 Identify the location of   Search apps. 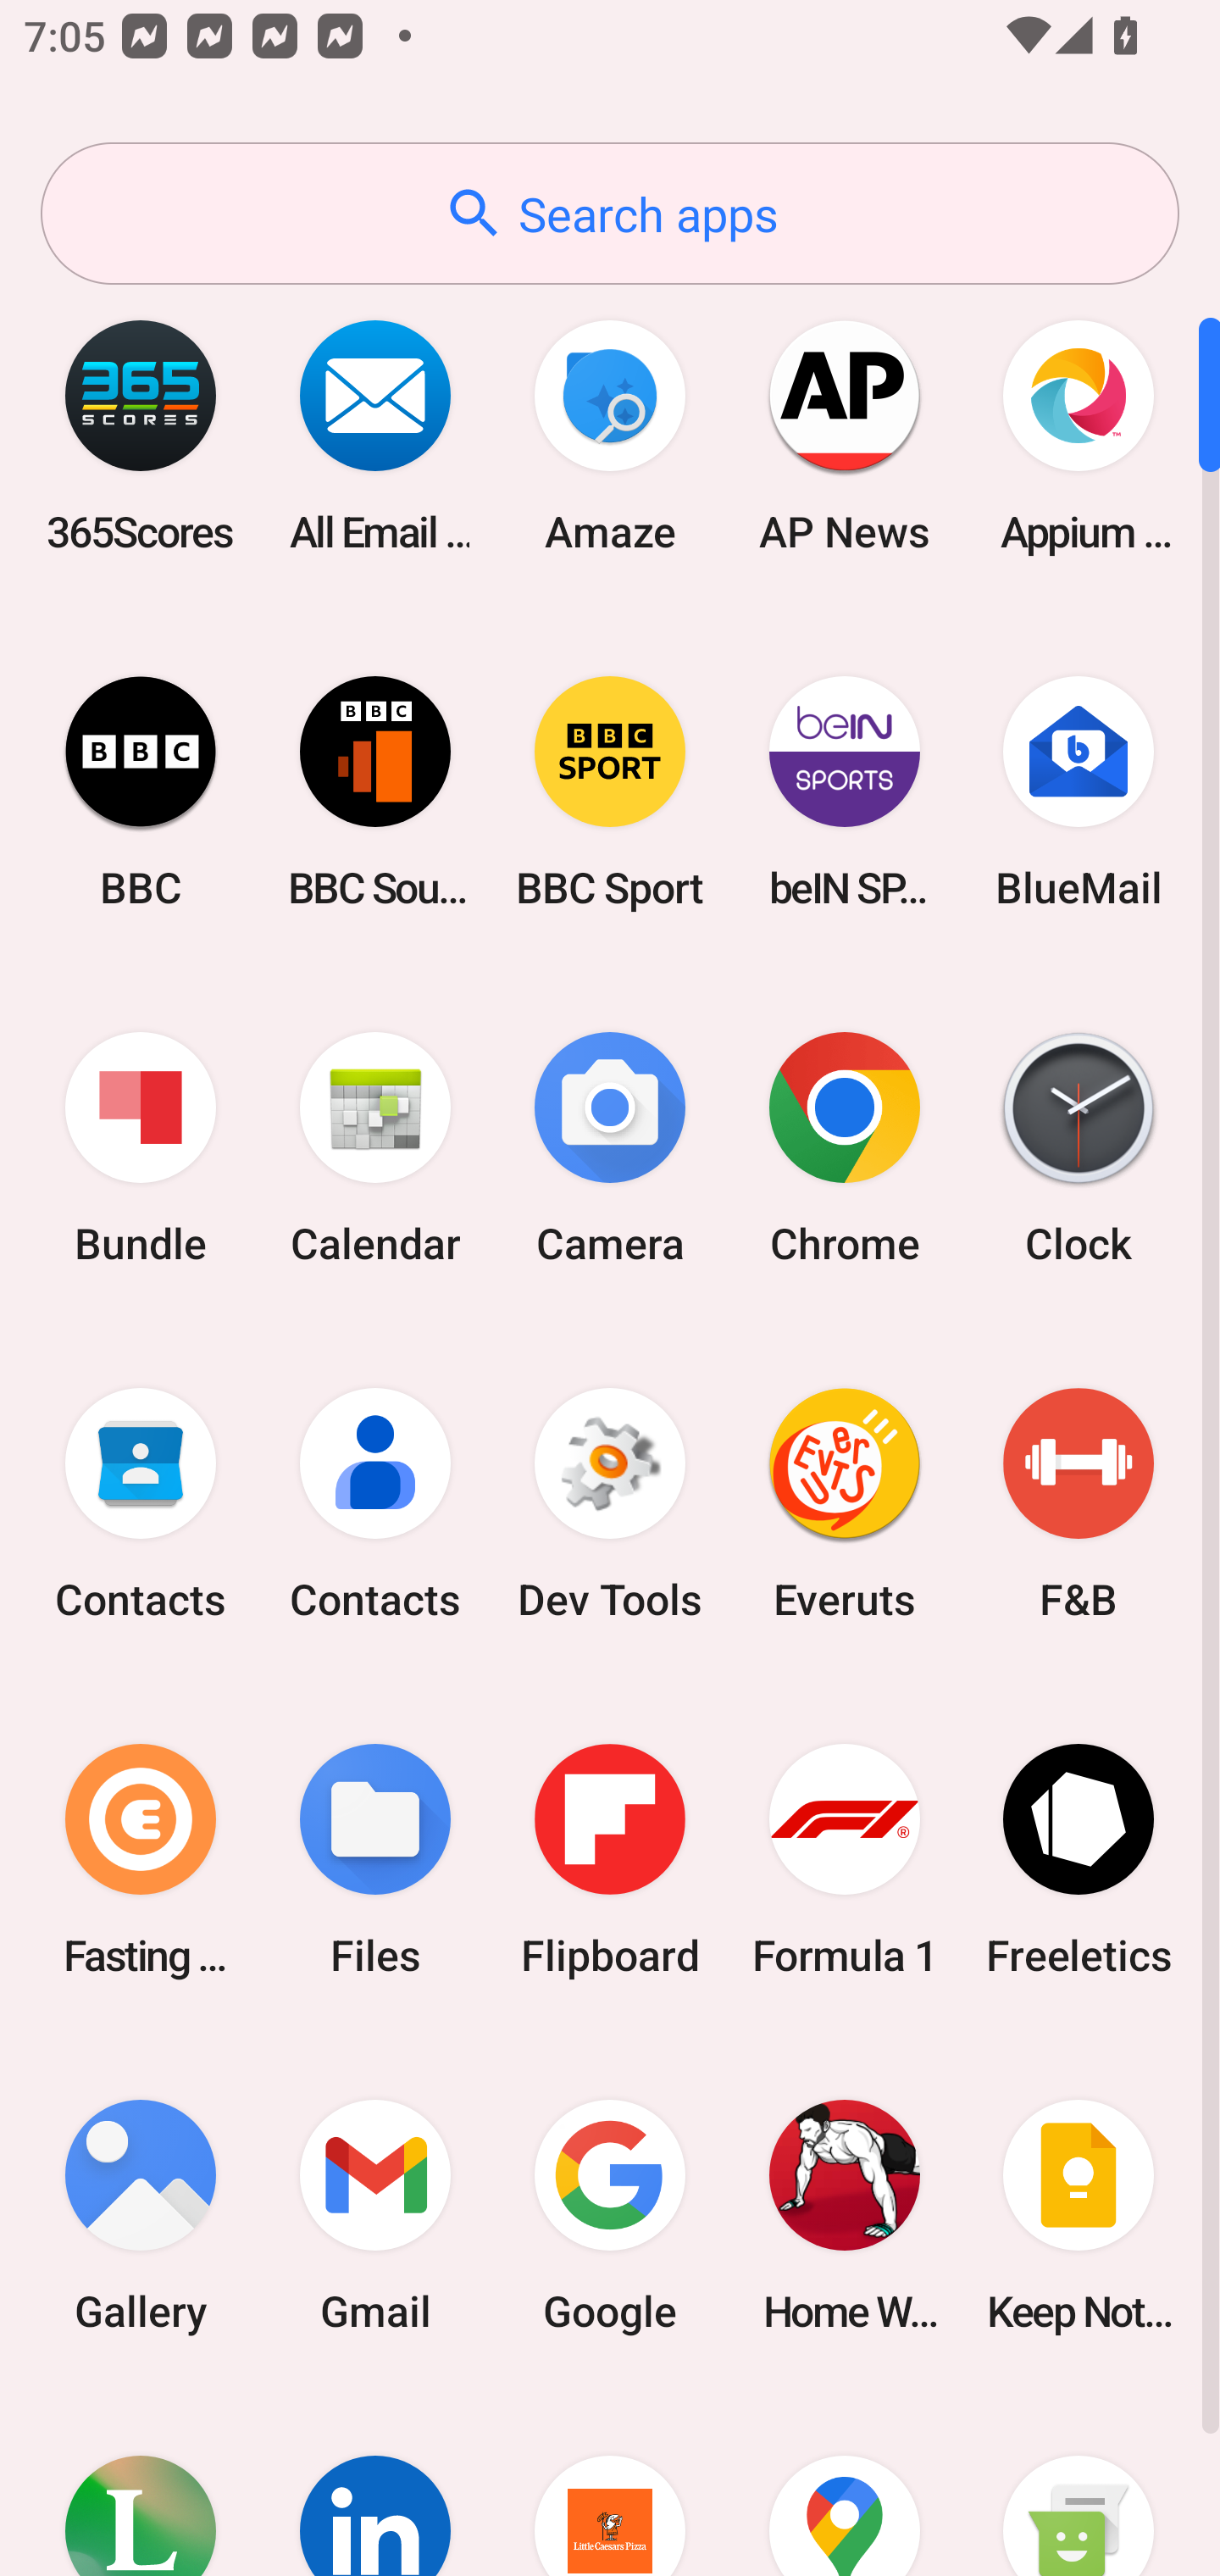
(610, 214).